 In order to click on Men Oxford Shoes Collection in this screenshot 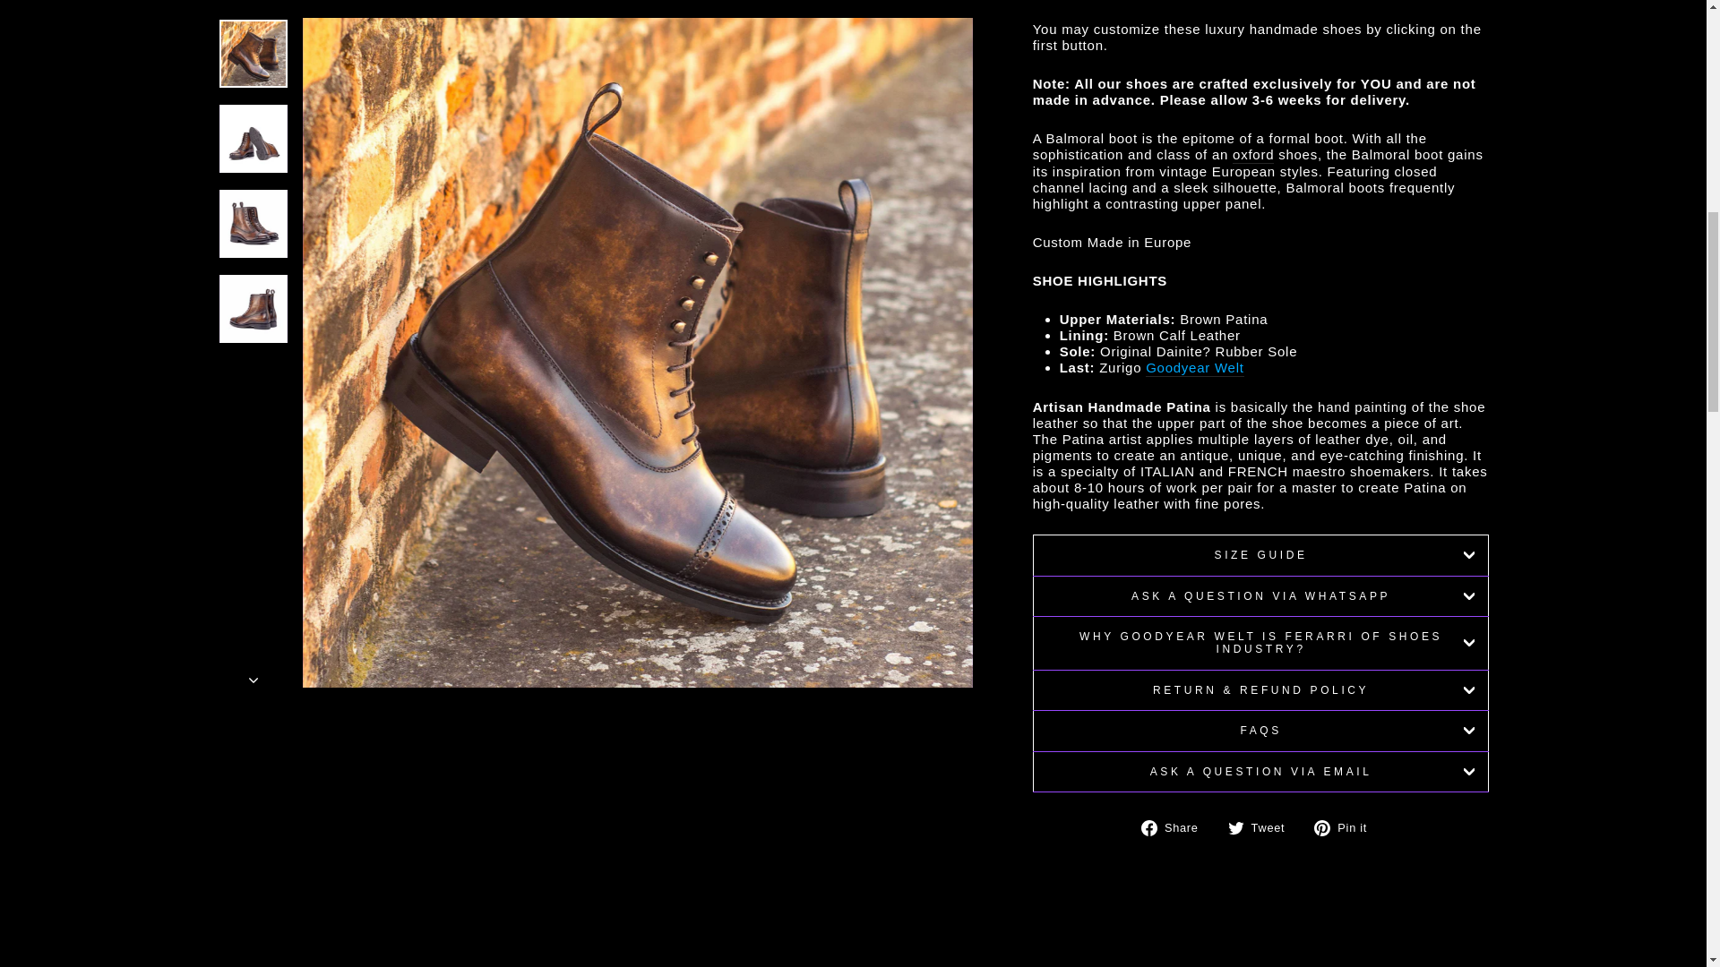, I will do `click(1253, 155)`.